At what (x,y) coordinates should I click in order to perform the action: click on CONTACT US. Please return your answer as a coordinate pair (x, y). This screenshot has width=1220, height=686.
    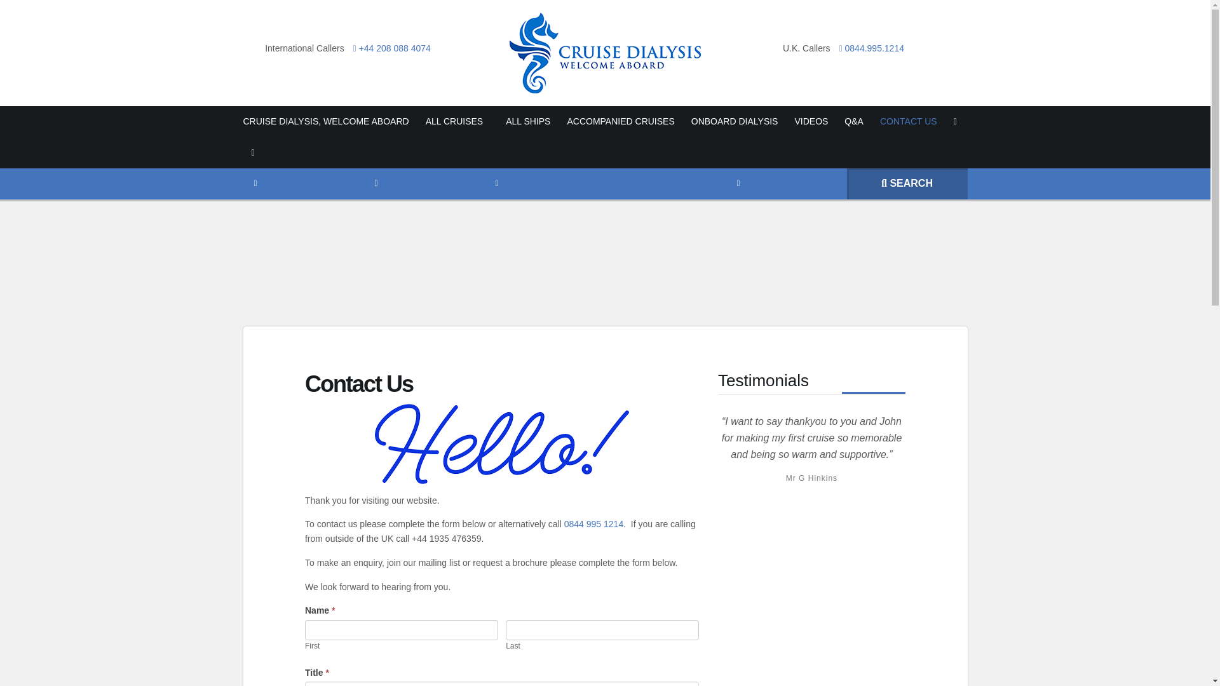
    Looking at the image, I should click on (909, 122).